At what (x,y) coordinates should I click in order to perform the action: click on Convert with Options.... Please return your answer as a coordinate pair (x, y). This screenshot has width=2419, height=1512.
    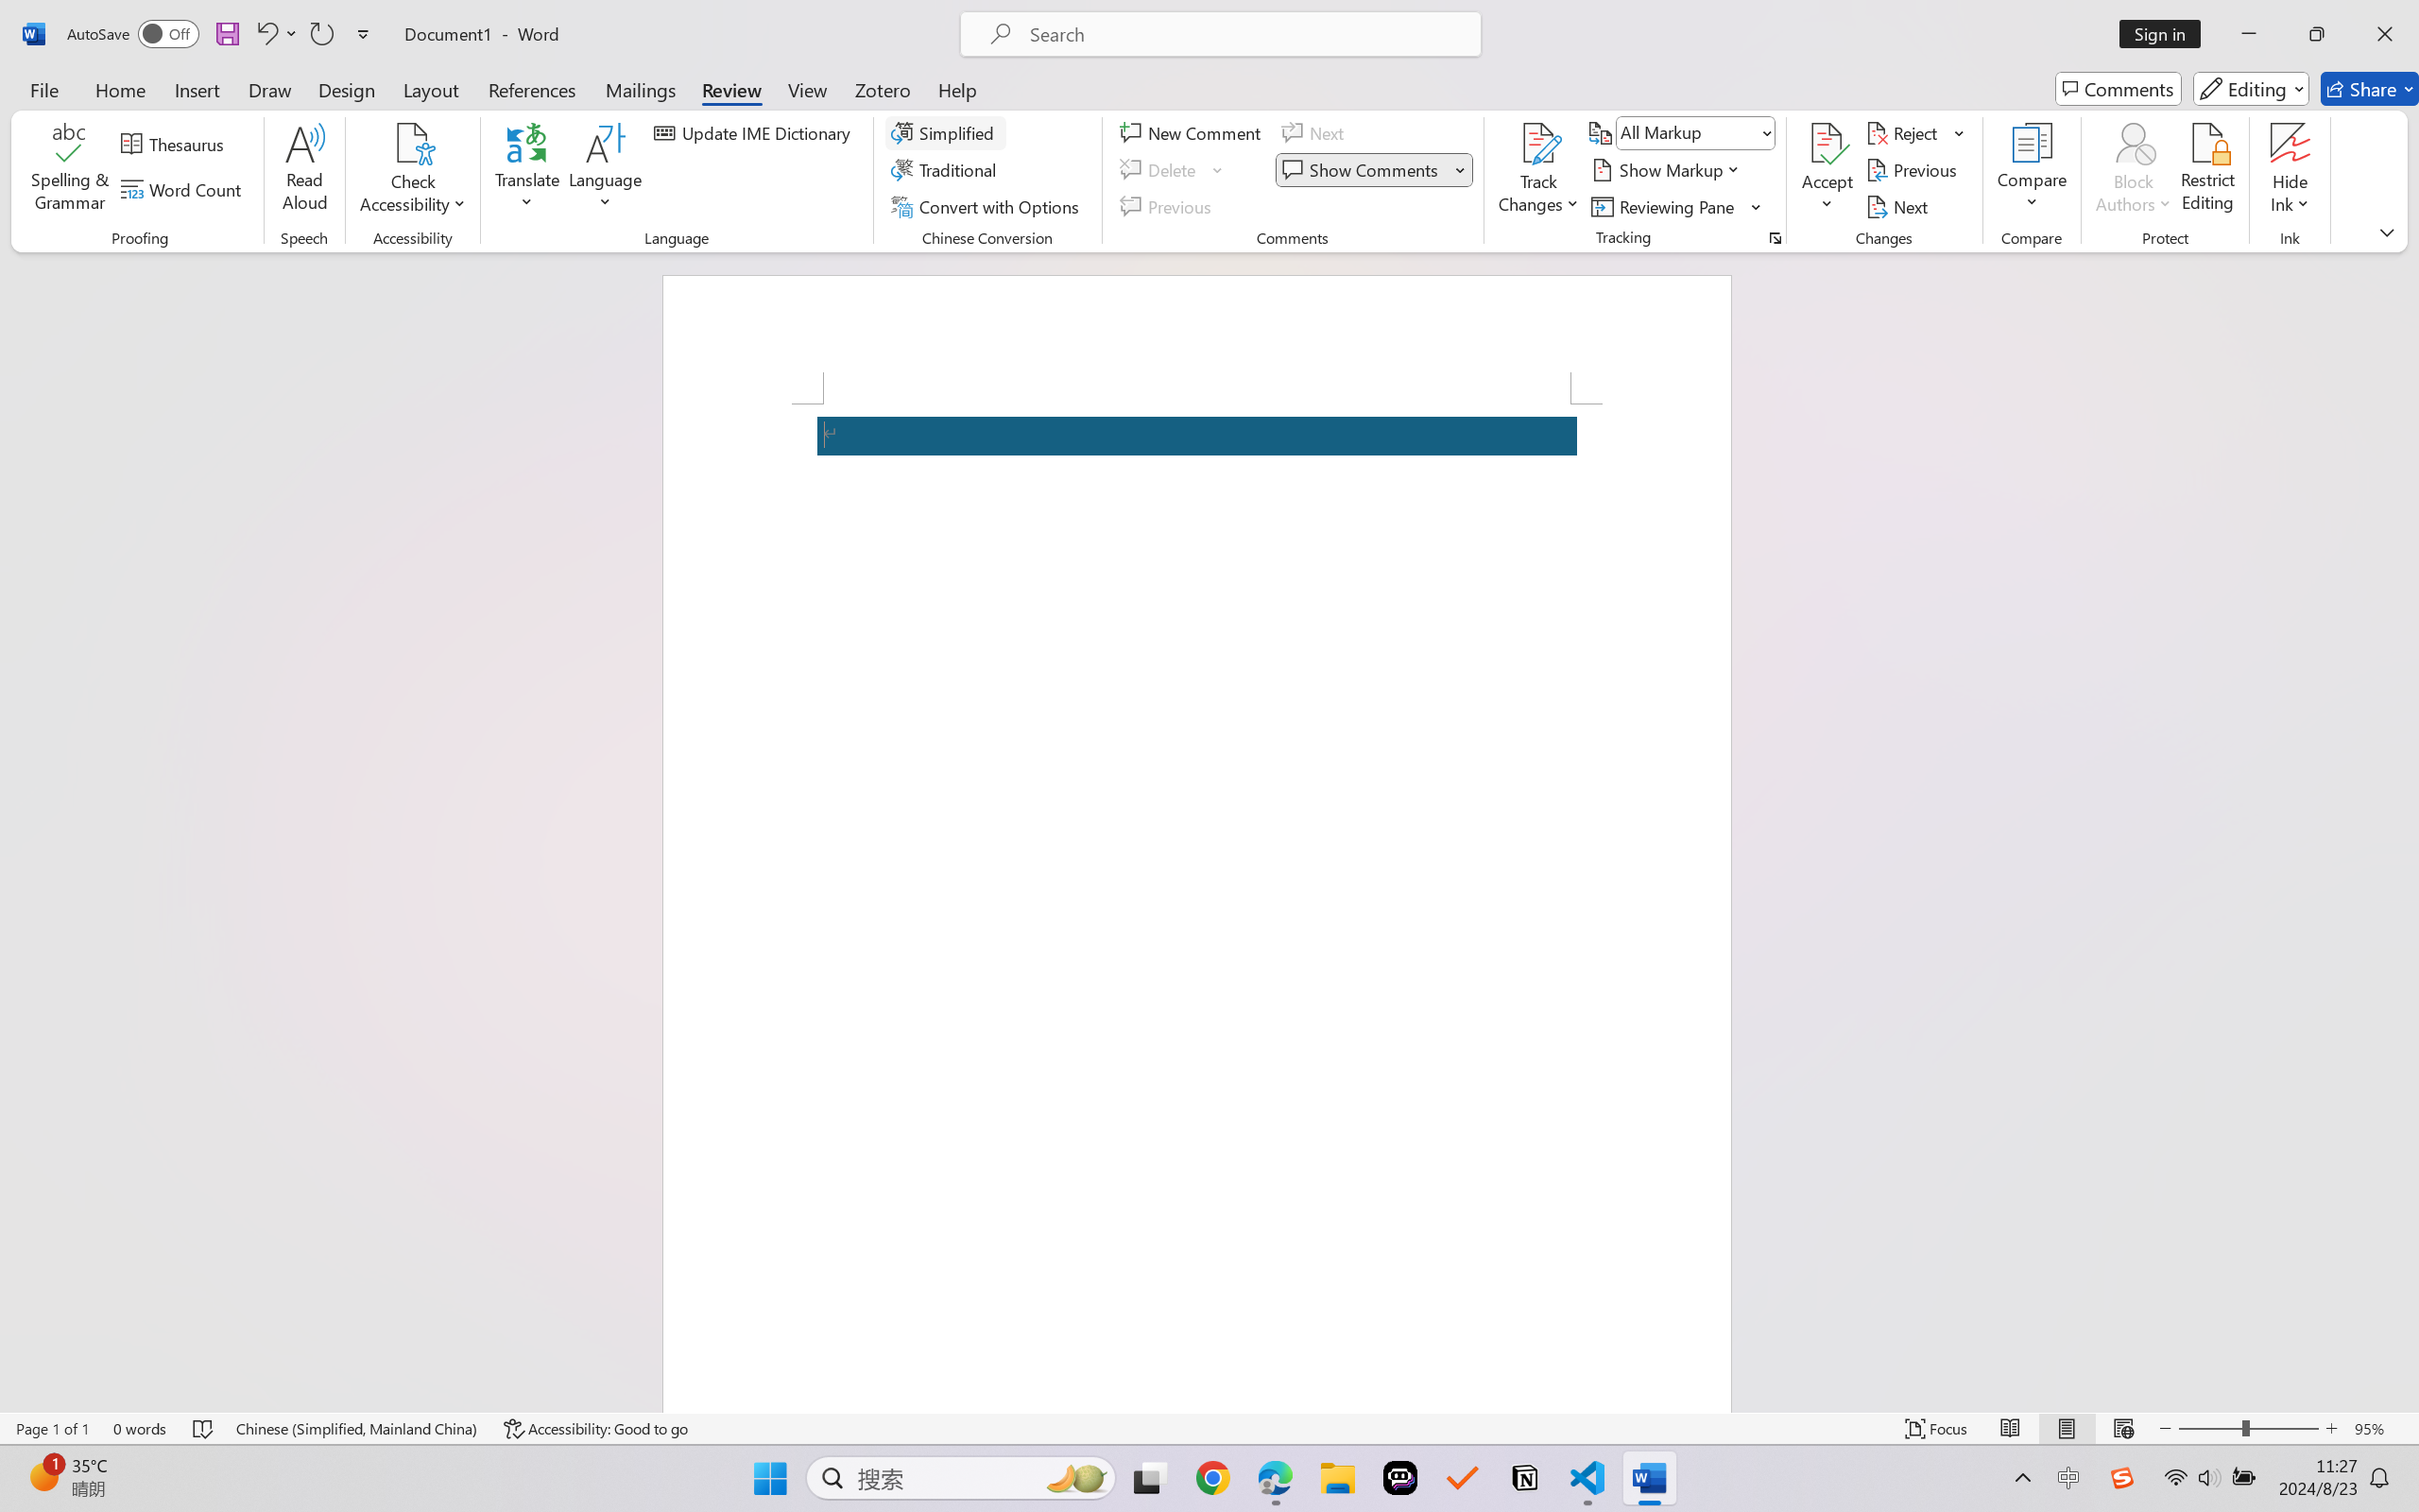
    Looking at the image, I should click on (987, 206).